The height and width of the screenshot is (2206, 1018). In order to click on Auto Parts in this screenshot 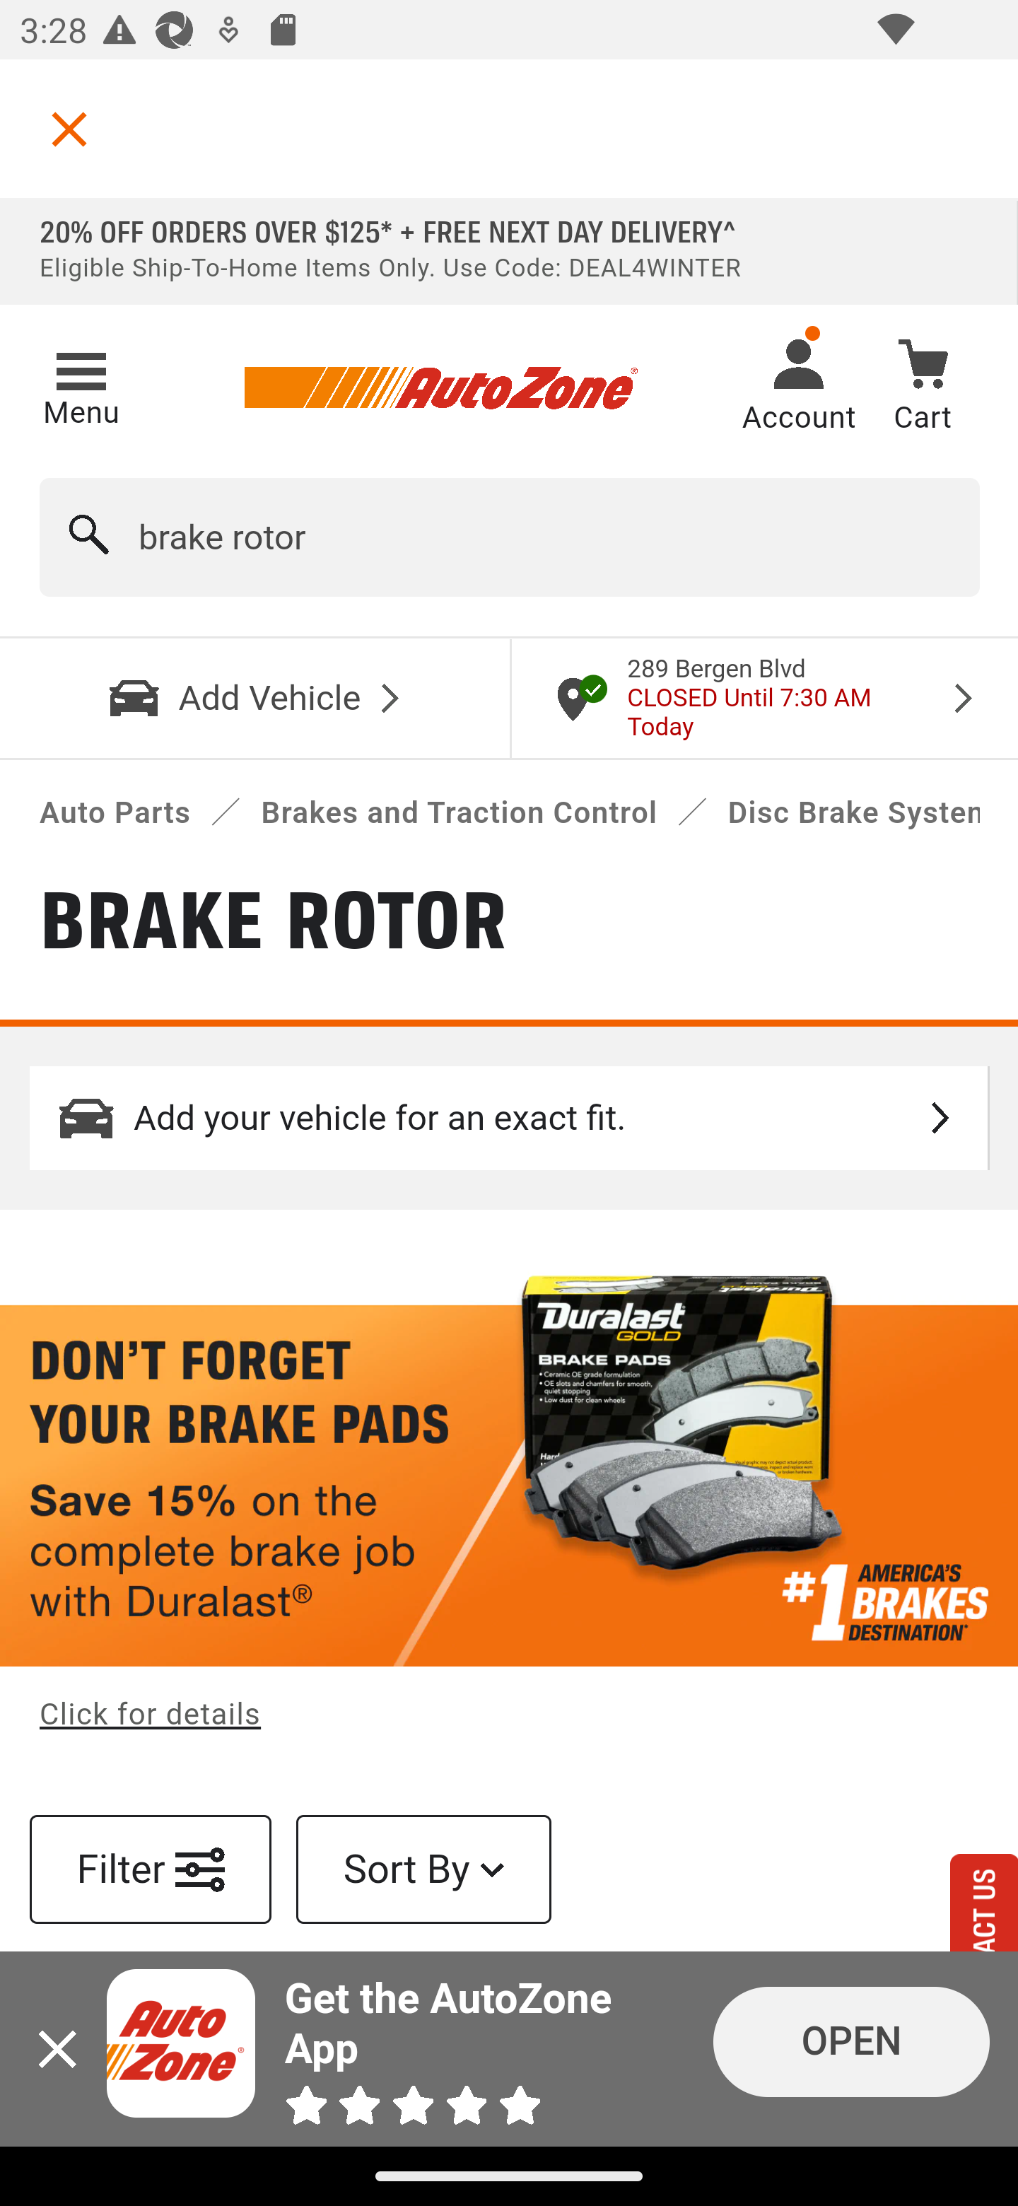, I will do `click(116, 813)`.